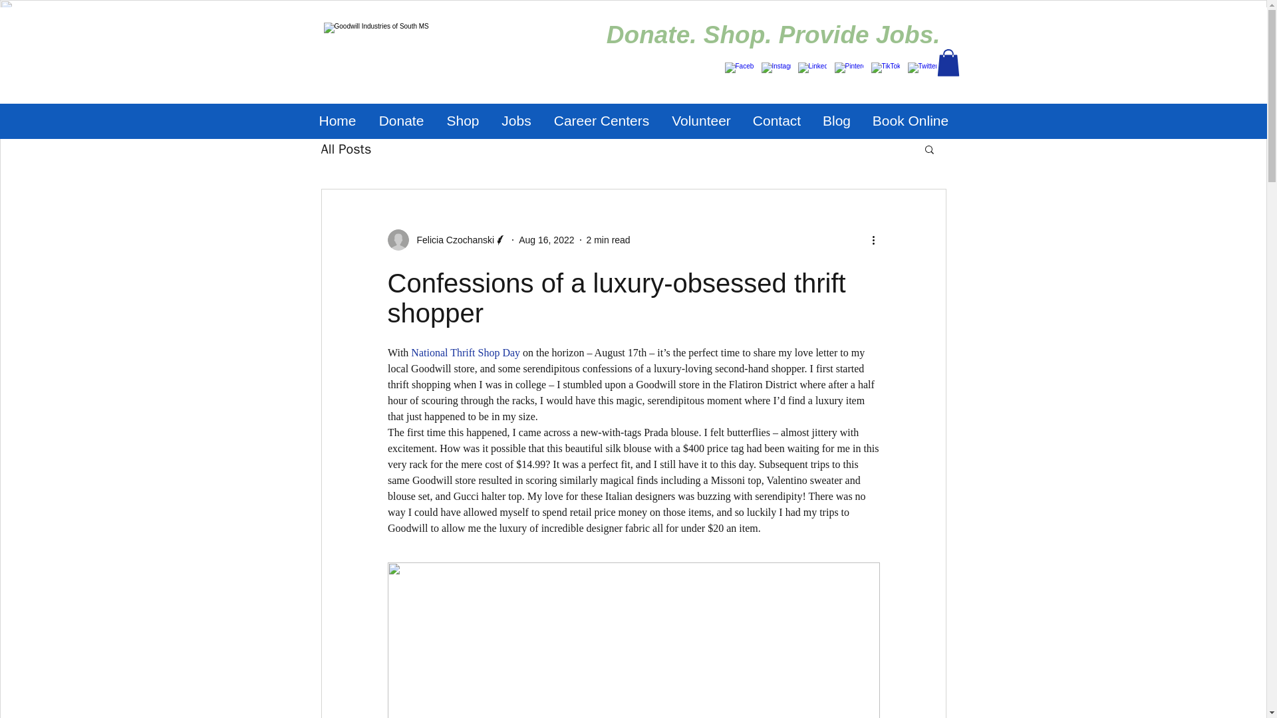  Describe the element at coordinates (337, 121) in the screenshot. I see `Home` at that location.